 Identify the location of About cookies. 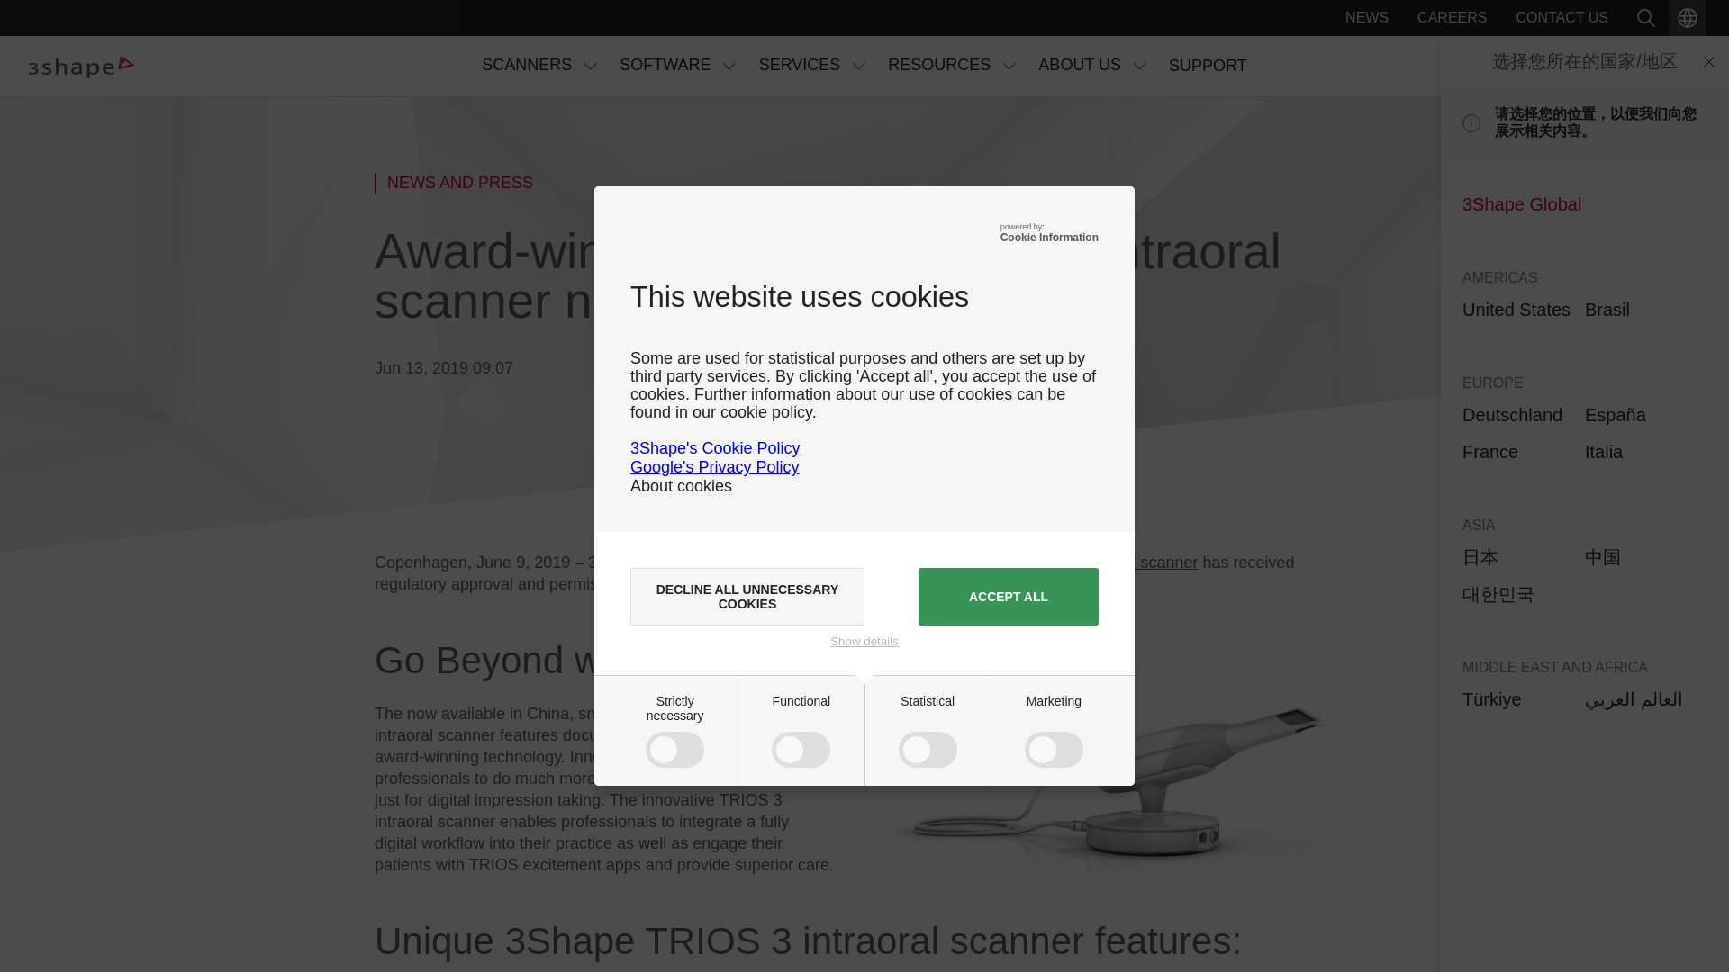
(681, 486).